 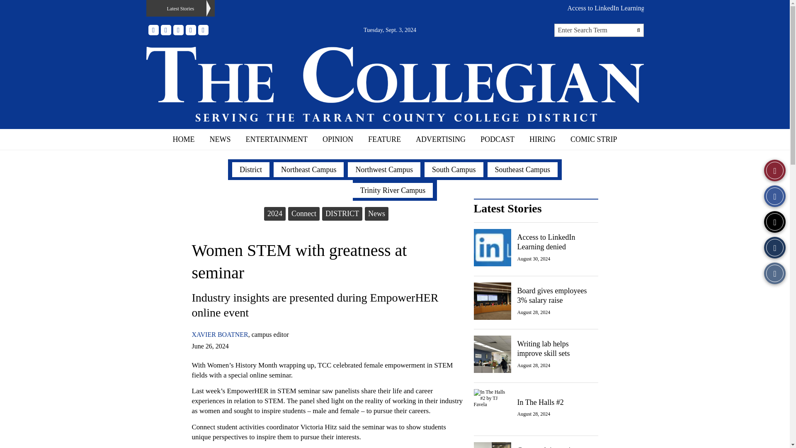 I want to click on Submit Search, so click(x=638, y=30).